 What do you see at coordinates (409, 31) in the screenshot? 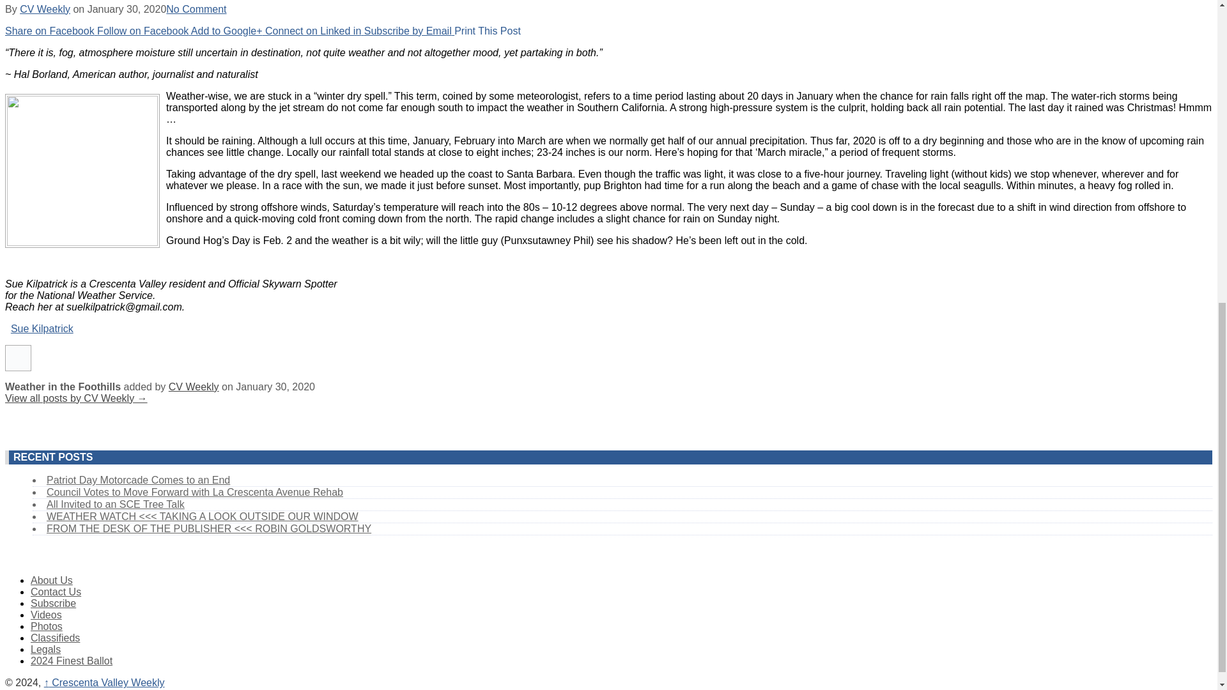
I see `Send by Email` at bounding box center [409, 31].